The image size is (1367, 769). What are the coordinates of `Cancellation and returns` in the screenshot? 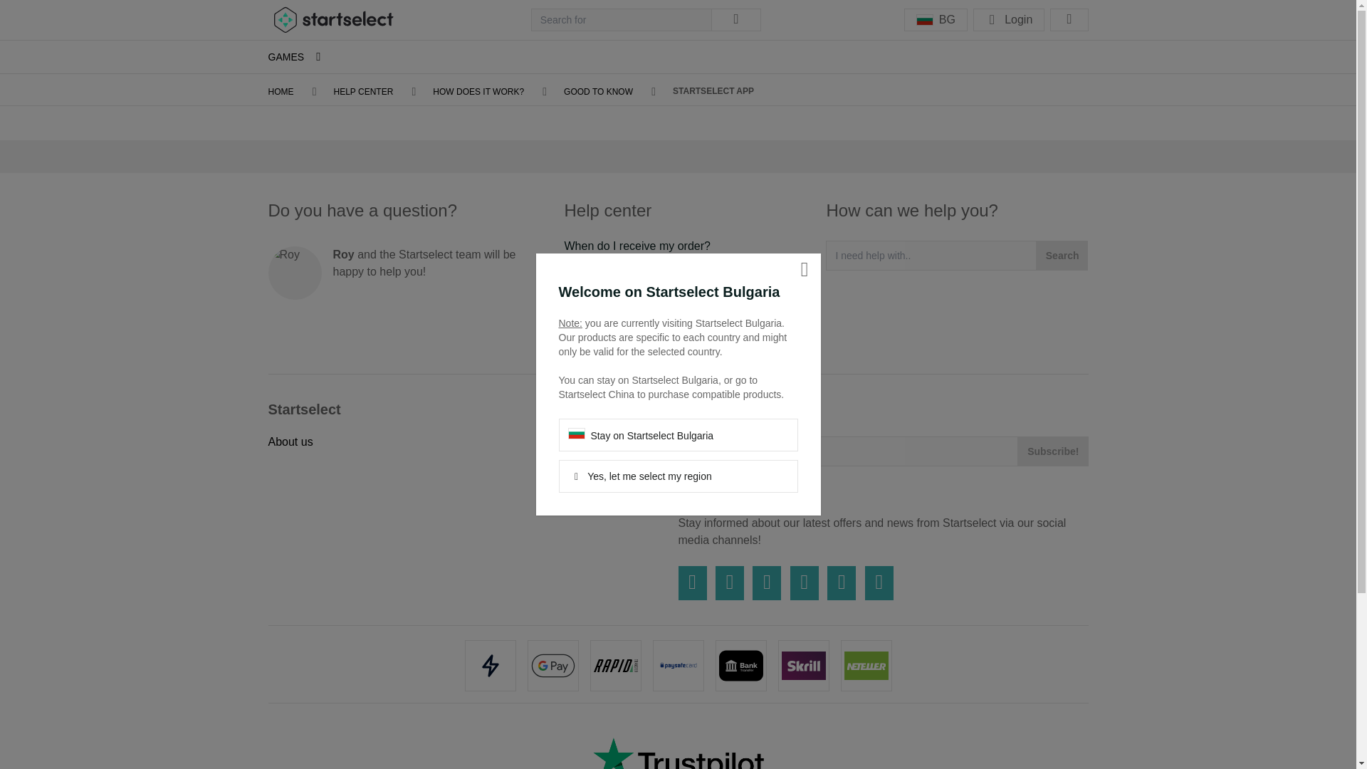 It's located at (625, 315).